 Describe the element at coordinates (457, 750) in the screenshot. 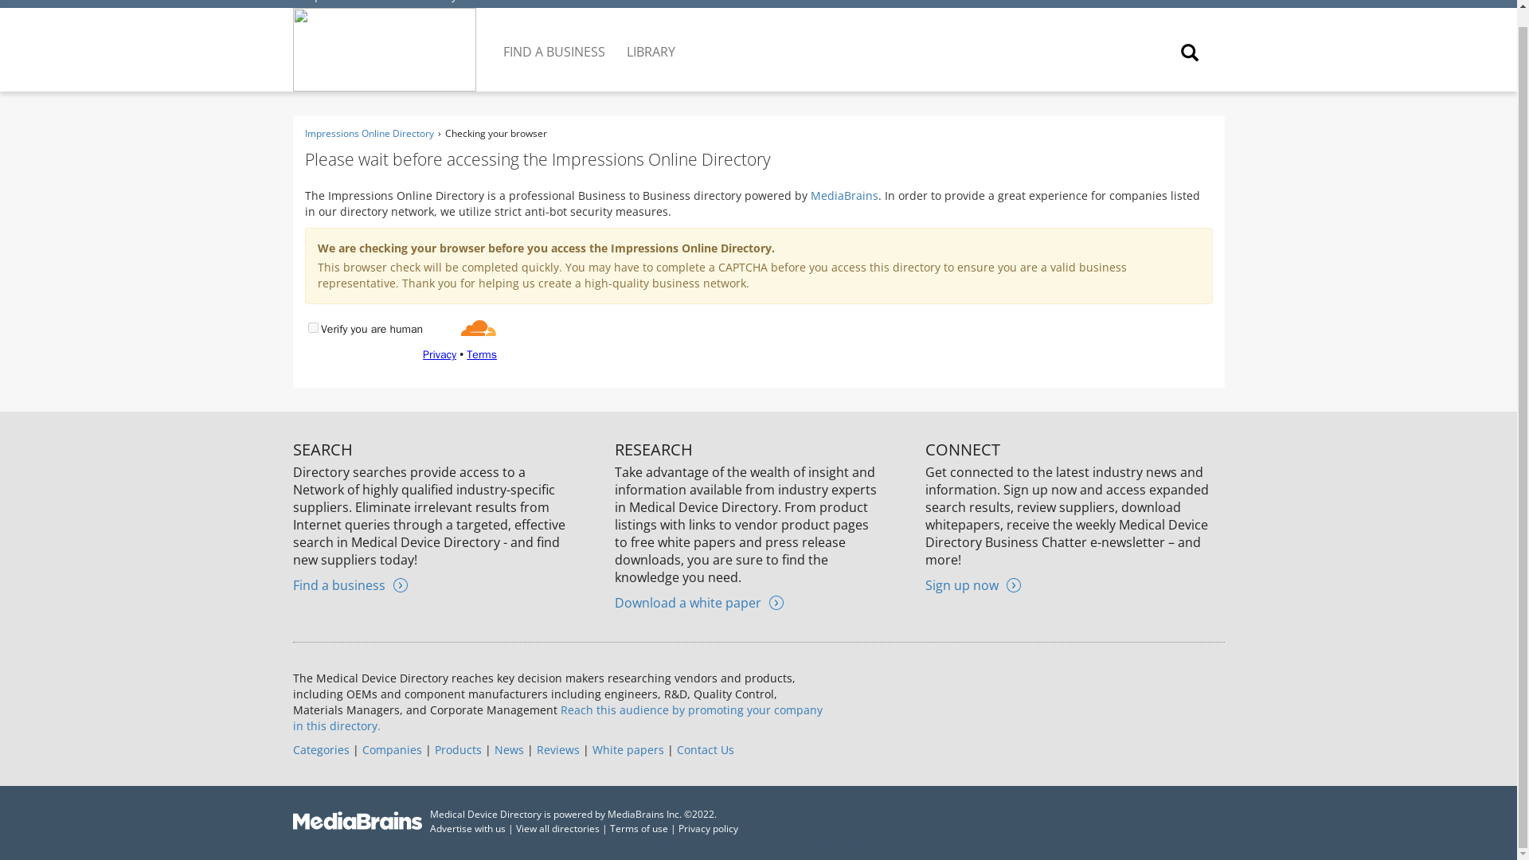

I see `Products` at that location.